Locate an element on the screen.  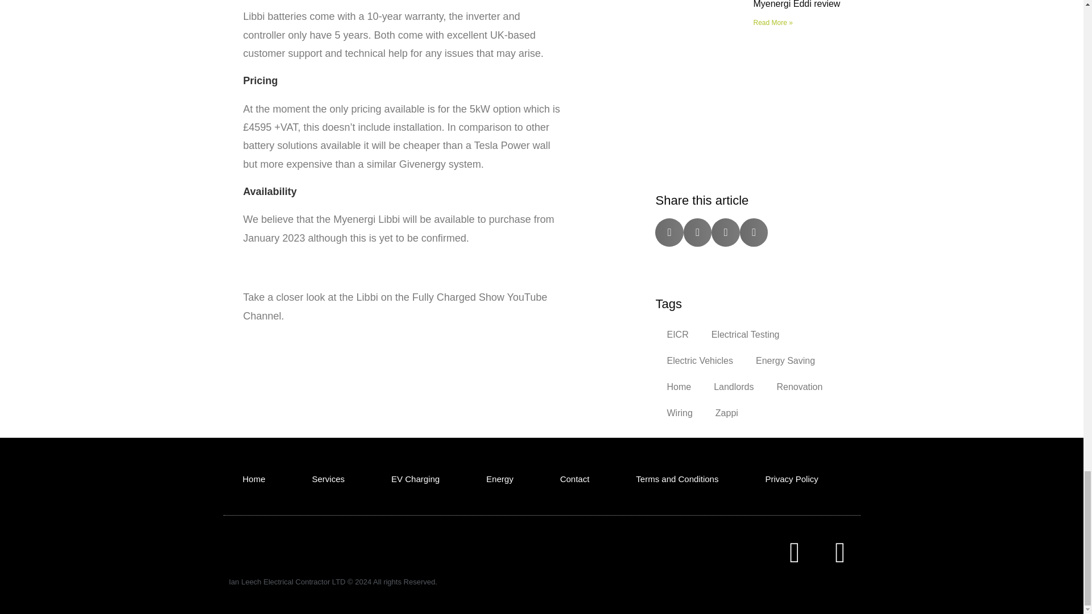
Landlords is located at coordinates (734, 387).